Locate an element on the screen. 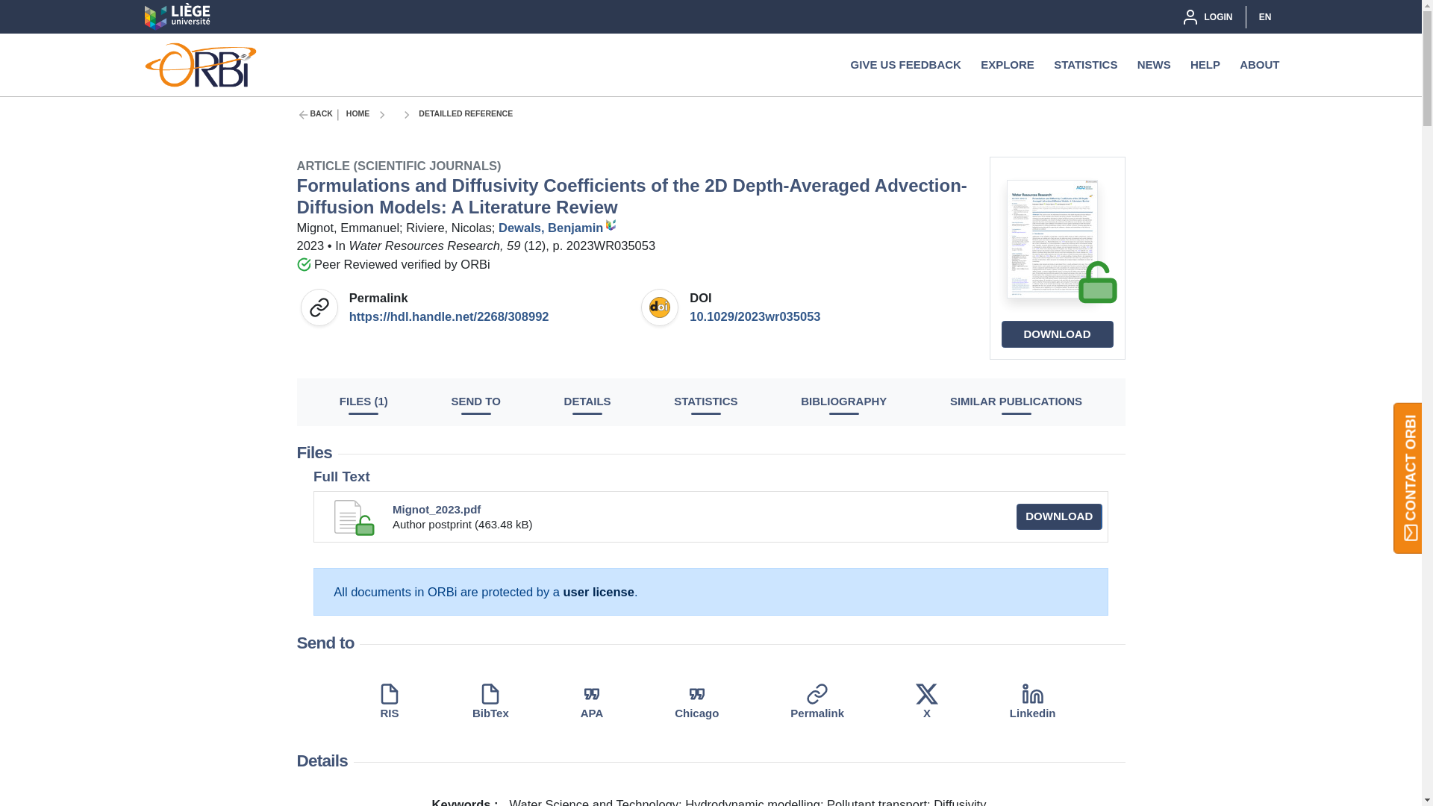 The height and width of the screenshot is (806, 1433). HOME is located at coordinates (358, 115).